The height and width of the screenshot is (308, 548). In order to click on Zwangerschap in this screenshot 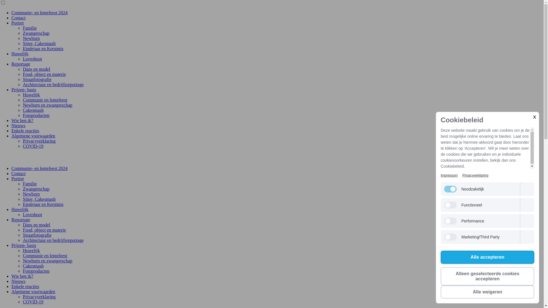, I will do `click(36, 33)`.